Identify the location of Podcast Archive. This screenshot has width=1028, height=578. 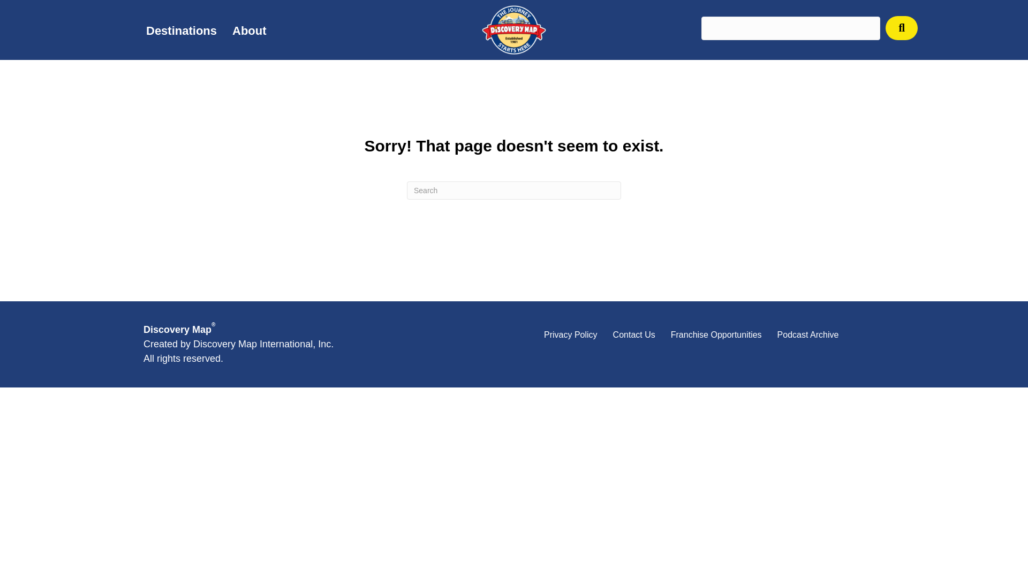
(808, 335).